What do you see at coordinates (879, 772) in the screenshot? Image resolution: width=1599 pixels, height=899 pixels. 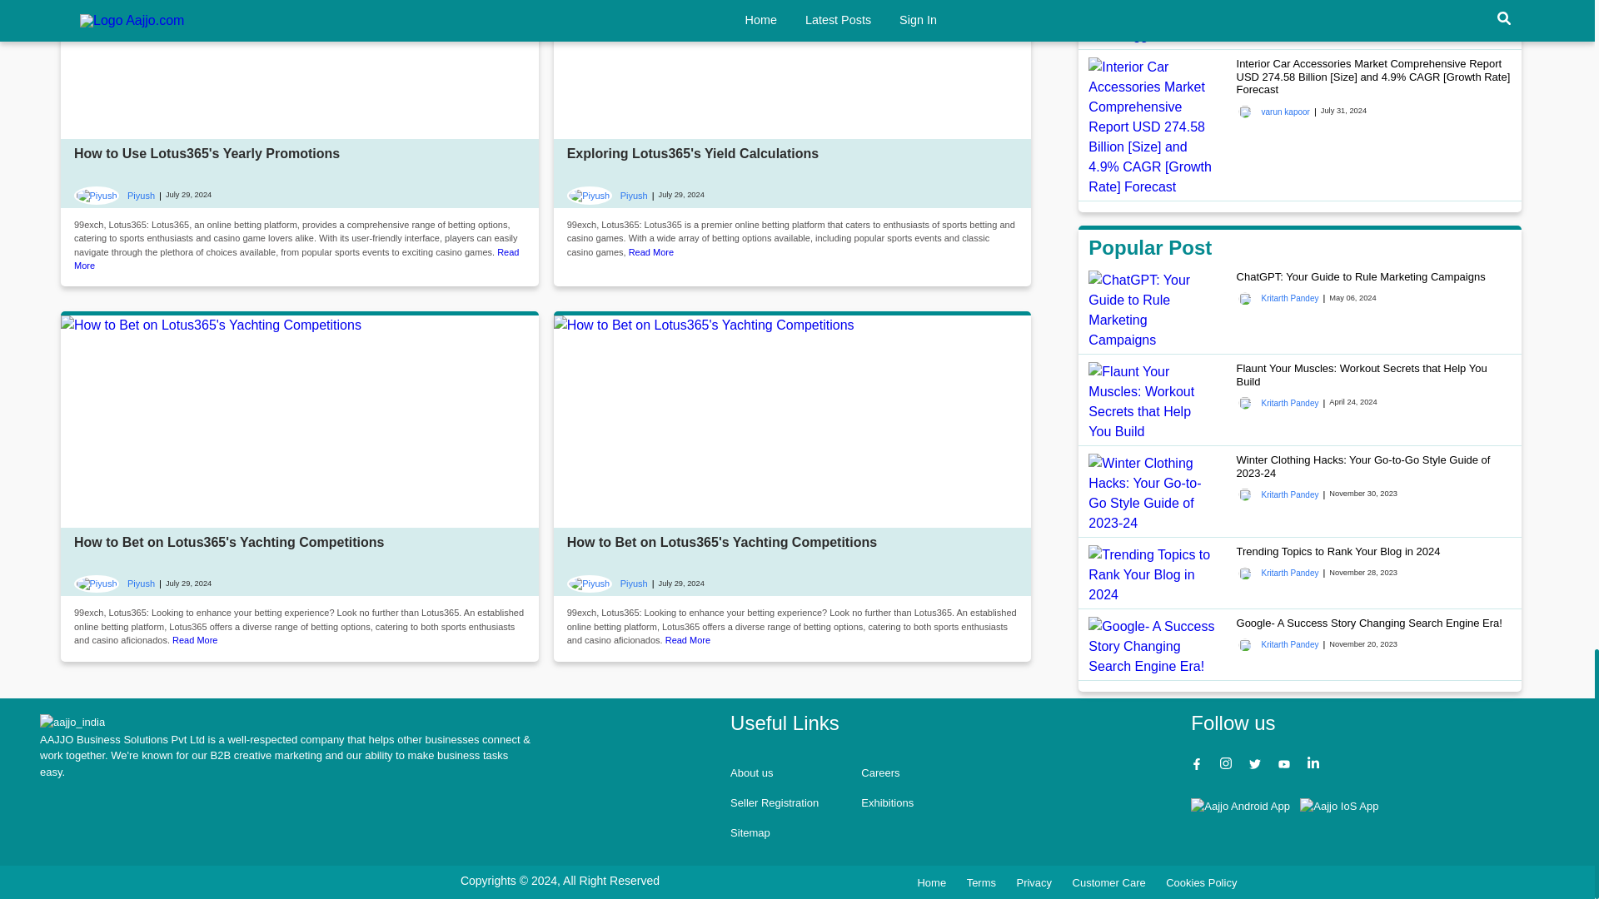 I see `Careers` at bounding box center [879, 772].